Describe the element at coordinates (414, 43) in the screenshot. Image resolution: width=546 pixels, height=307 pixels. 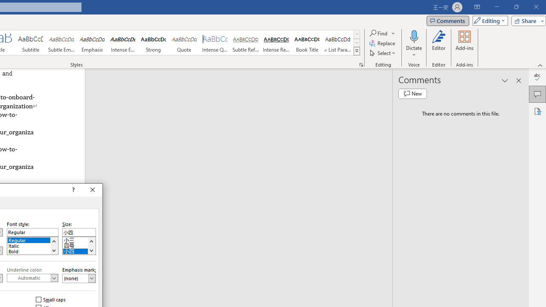
I see `Dictate` at that location.